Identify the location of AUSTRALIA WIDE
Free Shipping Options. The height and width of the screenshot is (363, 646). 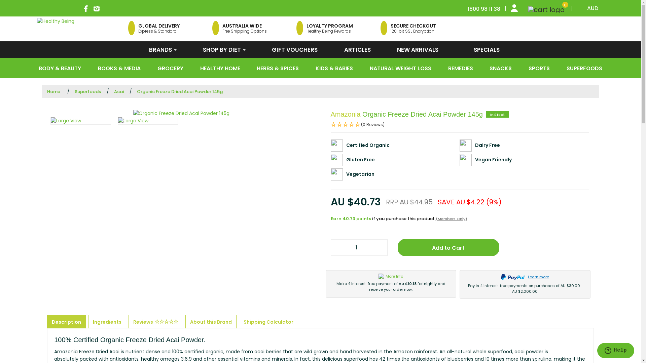
(240, 28).